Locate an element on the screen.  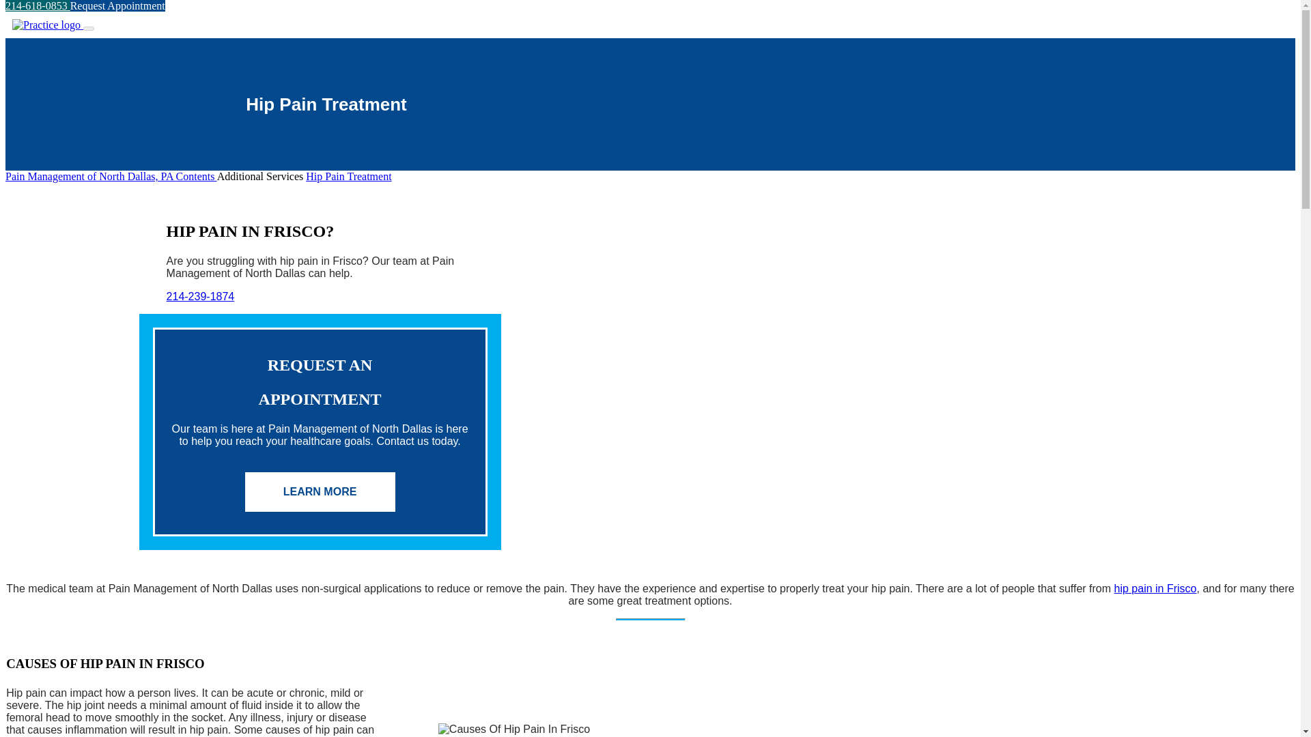
Hip Pain Treatment is located at coordinates (348, 176).